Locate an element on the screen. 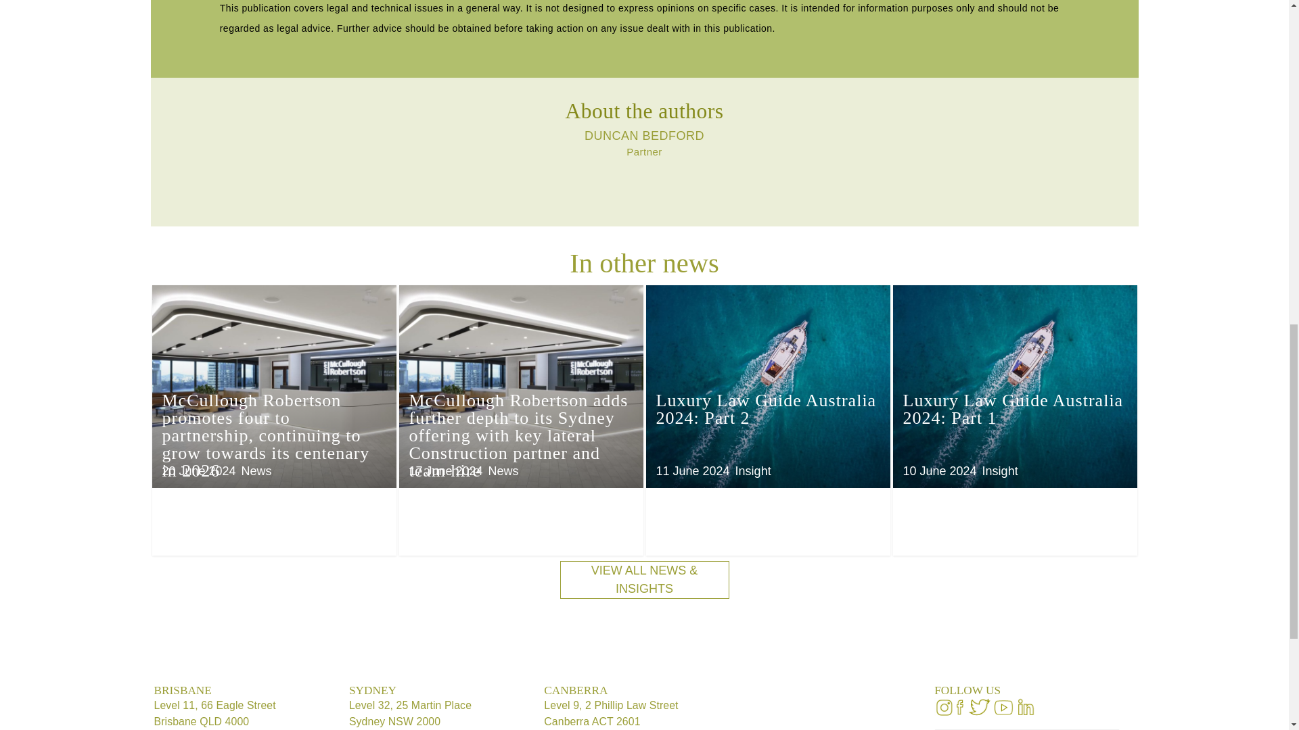 This screenshot has width=1299, height=730. Monday, June, 2024, 8:54 am is located at coordinates (445, 470).